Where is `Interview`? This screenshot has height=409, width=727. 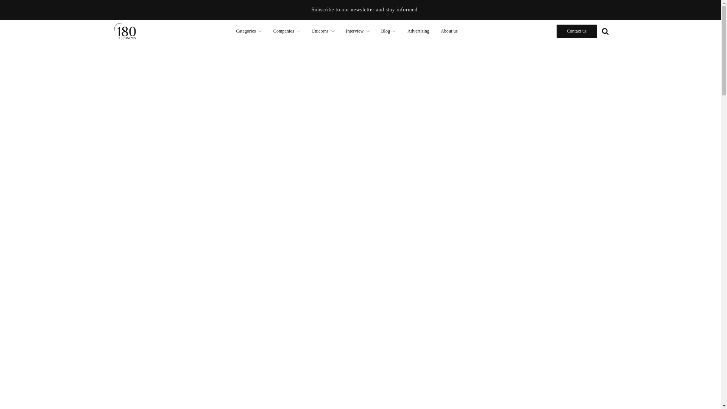 Interview is located at coordinates (358, 31).